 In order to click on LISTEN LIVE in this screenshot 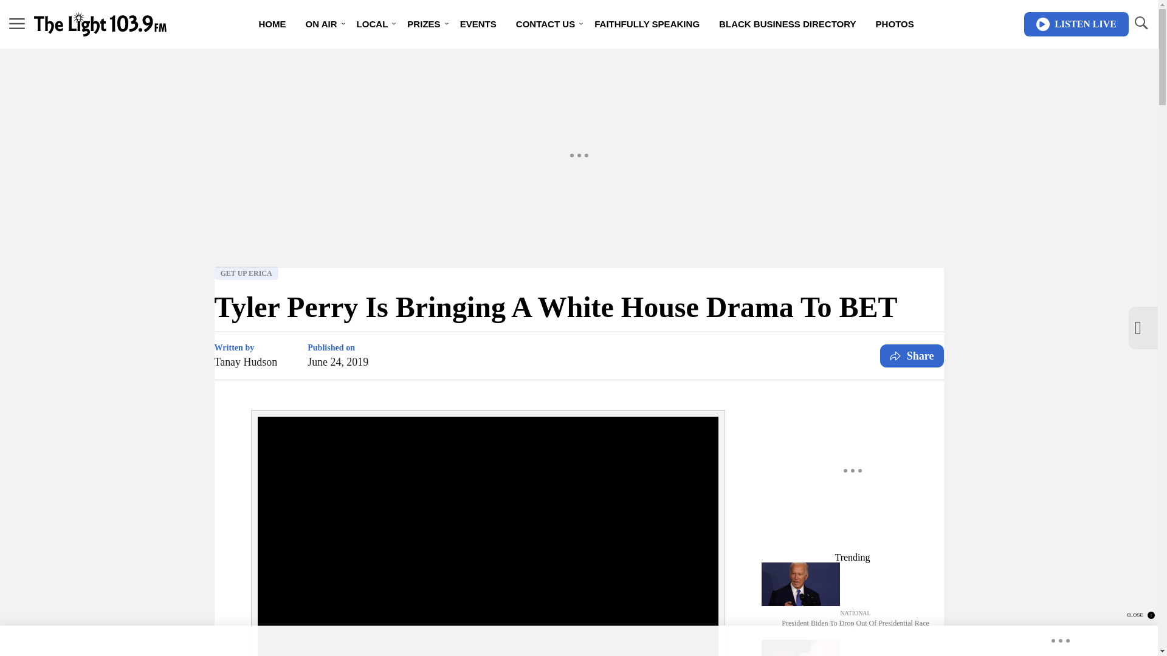, I will do `click(1076, 24)`.